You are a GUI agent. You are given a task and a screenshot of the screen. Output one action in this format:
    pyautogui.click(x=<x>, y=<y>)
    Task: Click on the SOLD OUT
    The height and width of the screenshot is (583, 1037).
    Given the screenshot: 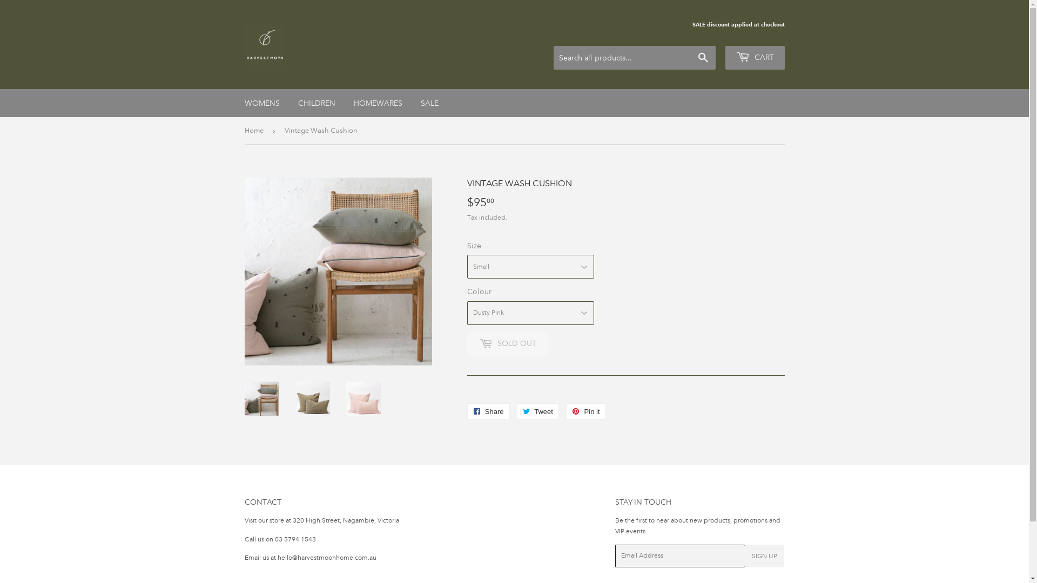 What is the action you would take?
    pyautogui.click(x=507, y=344)
    